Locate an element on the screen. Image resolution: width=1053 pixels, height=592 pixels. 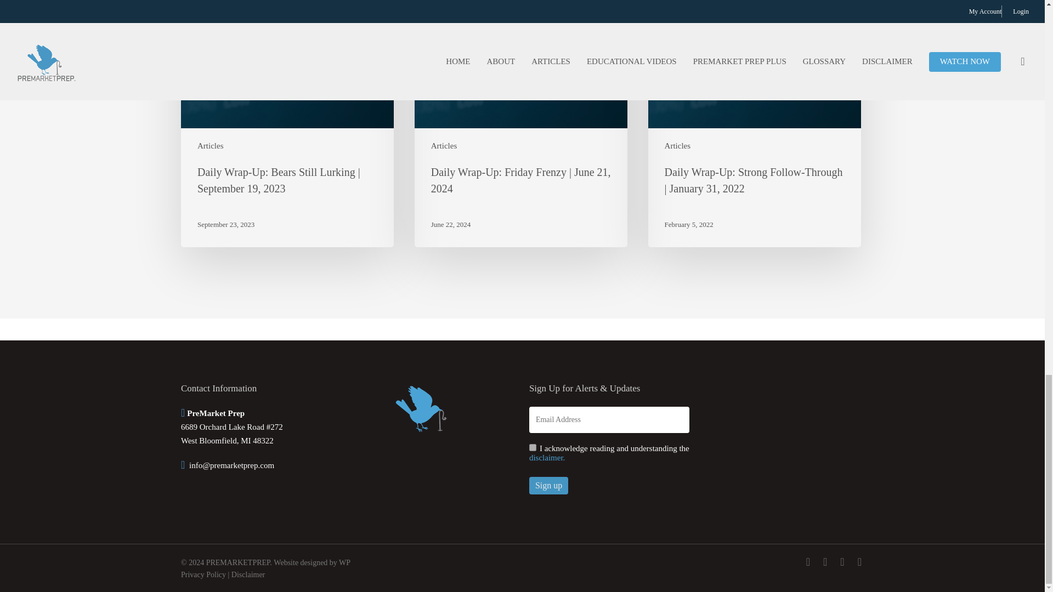
Privacy Policy is located at coordinates (203, 574).